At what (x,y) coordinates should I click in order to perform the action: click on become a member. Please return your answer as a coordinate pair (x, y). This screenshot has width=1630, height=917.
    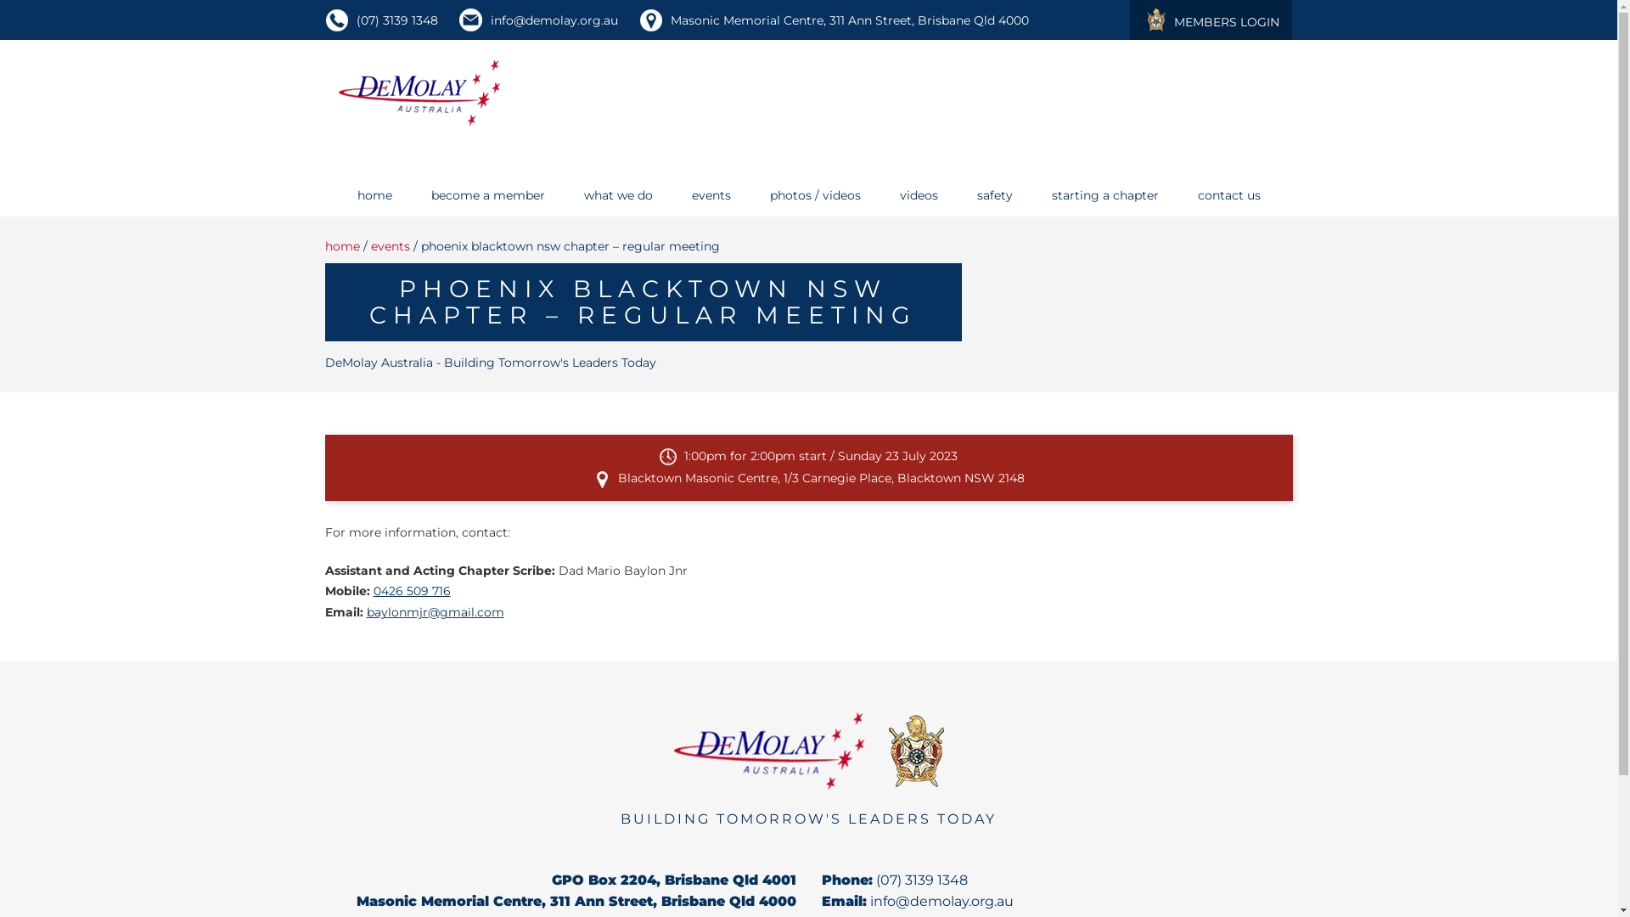
    Looking at the image, I should click on (488, 195).